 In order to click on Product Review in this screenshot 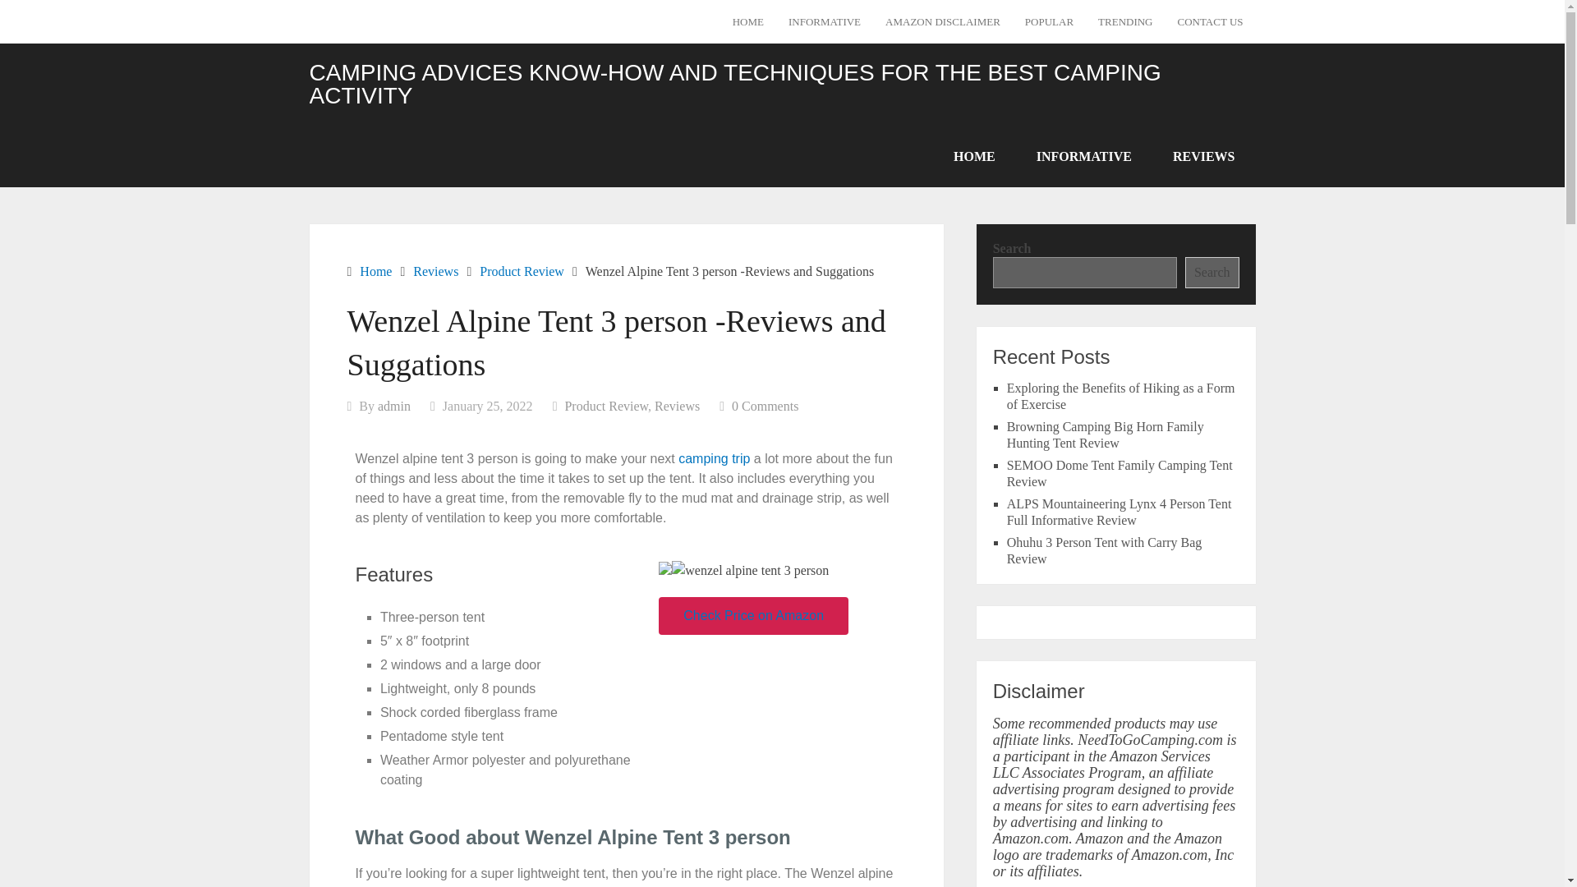, I will do `click(522, 271)`.